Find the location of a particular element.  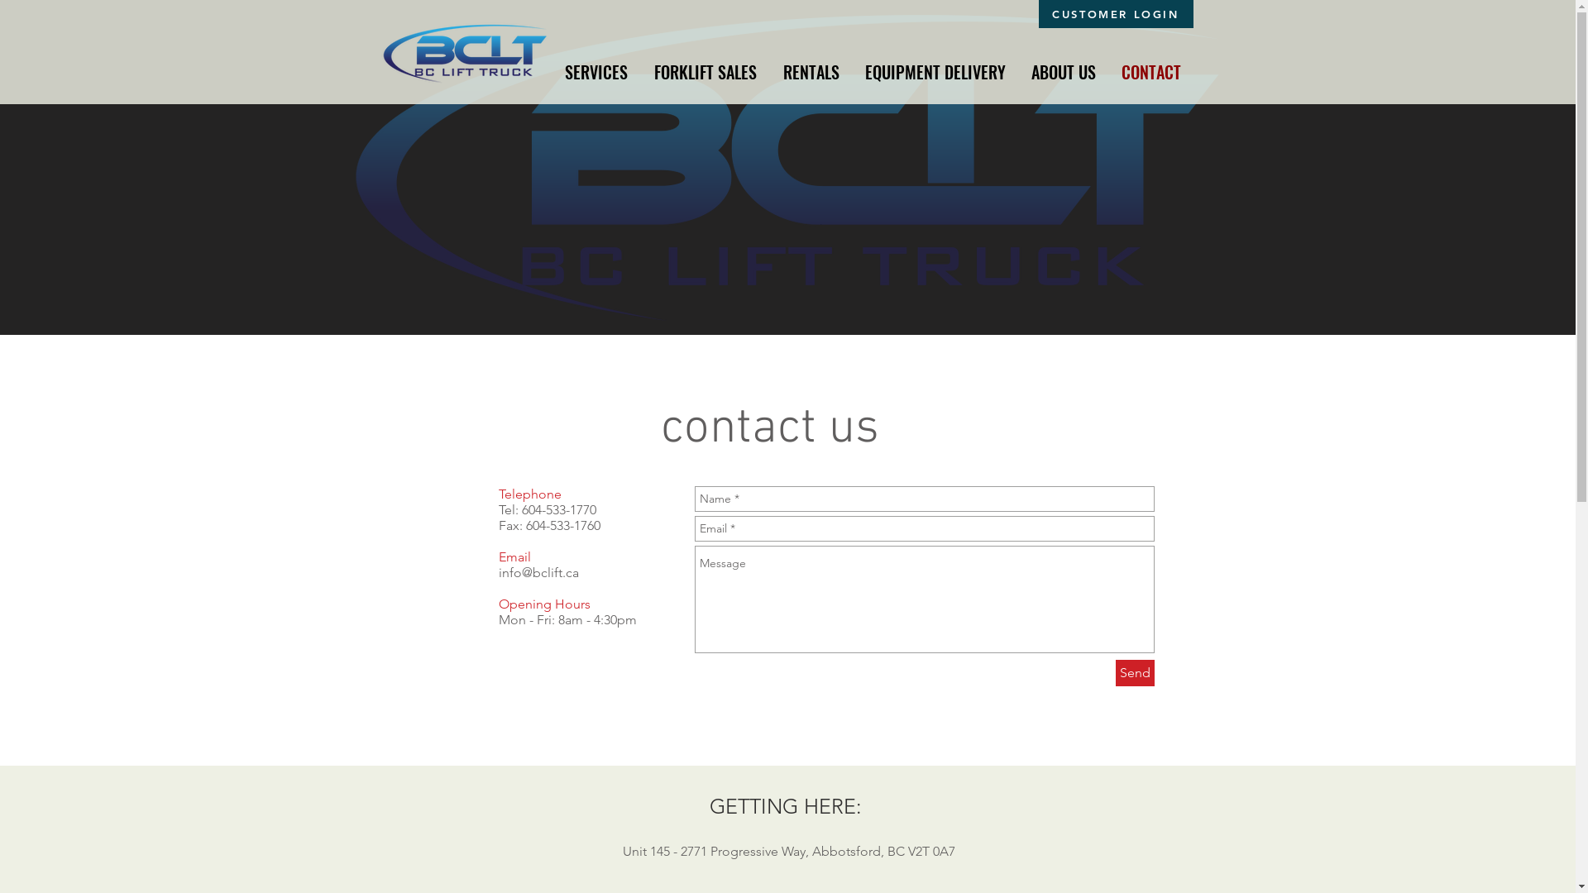

EQUIPMENT DELIVERY is located at coordinates (935, 72).